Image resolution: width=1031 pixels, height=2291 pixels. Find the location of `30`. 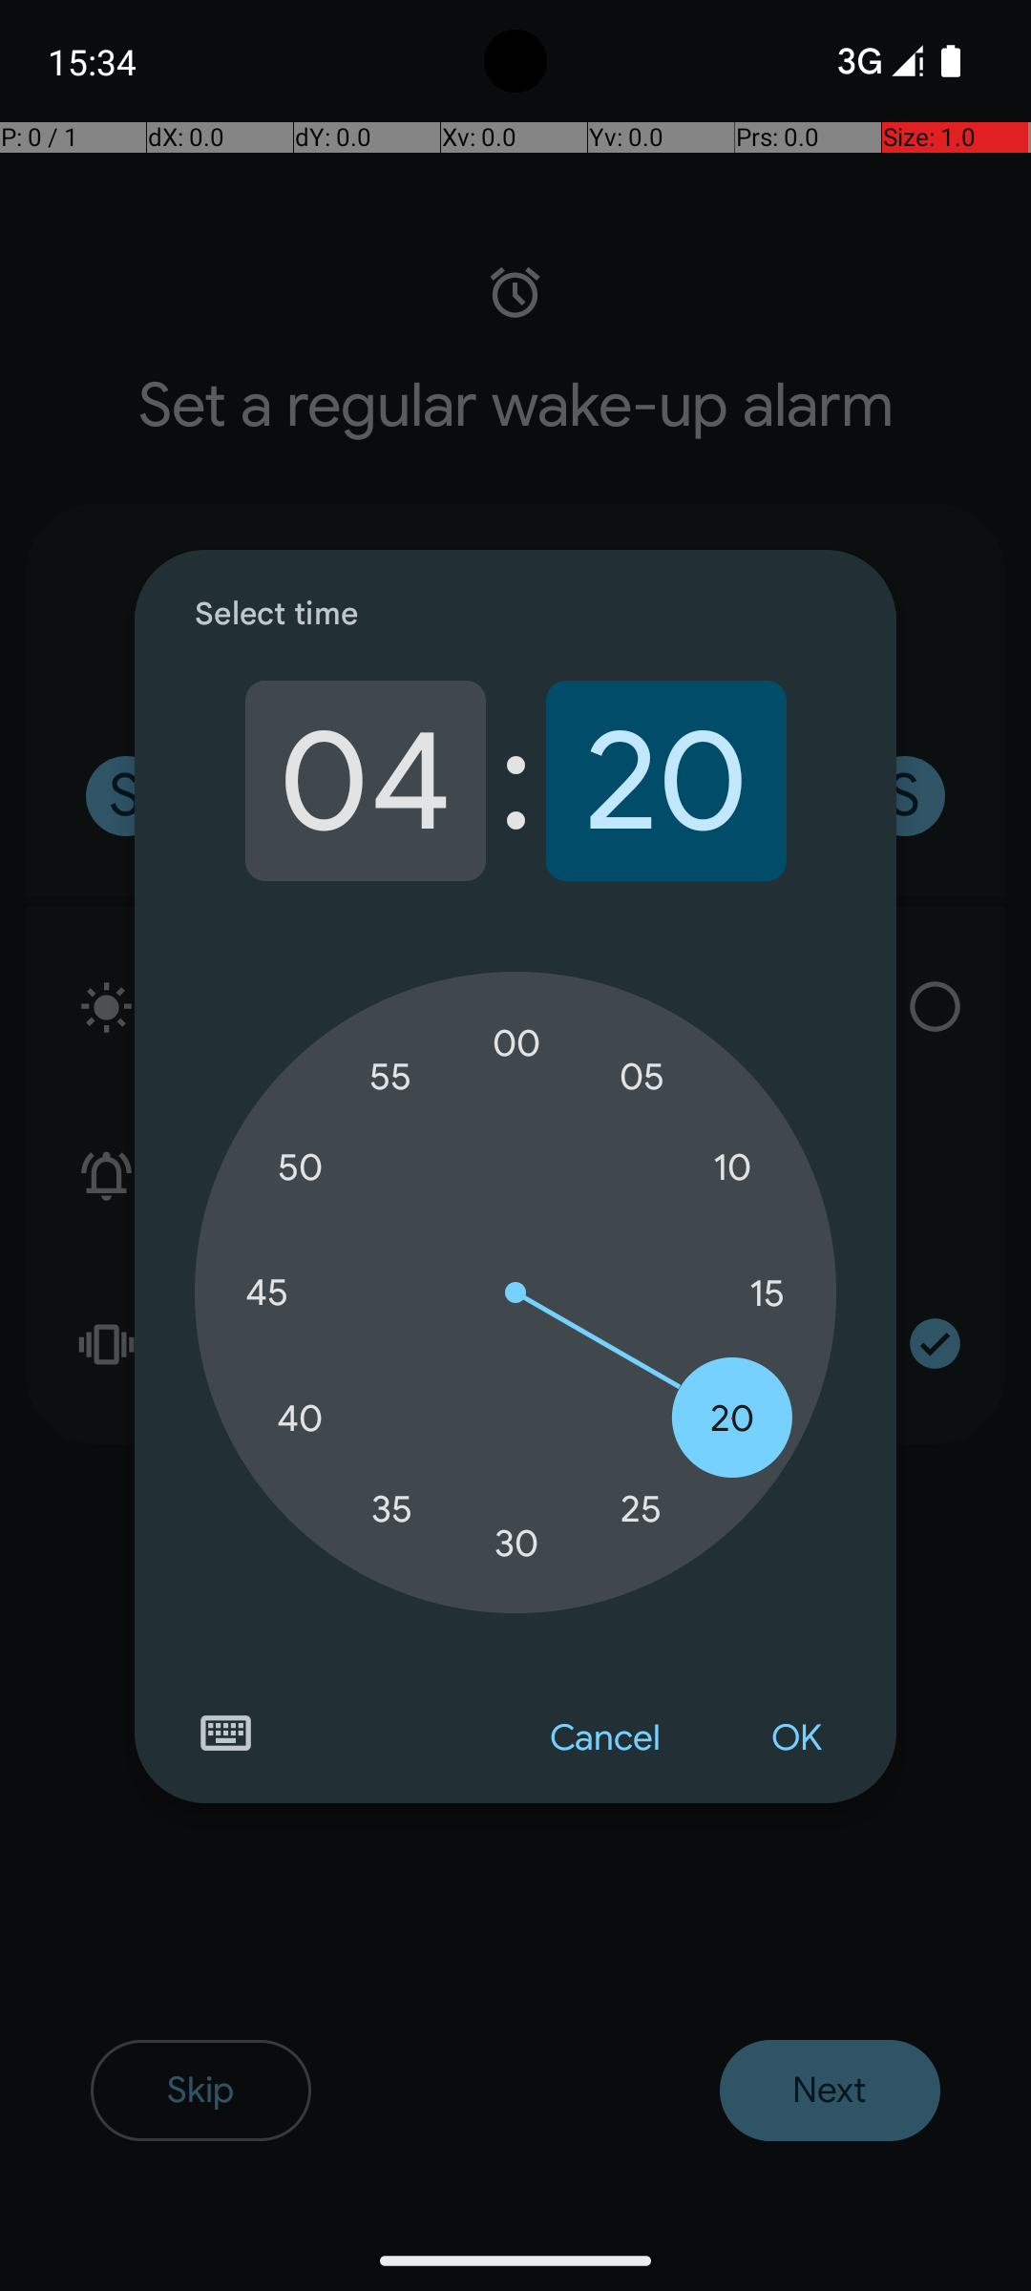

30 is located at coordinates (516, 1544).